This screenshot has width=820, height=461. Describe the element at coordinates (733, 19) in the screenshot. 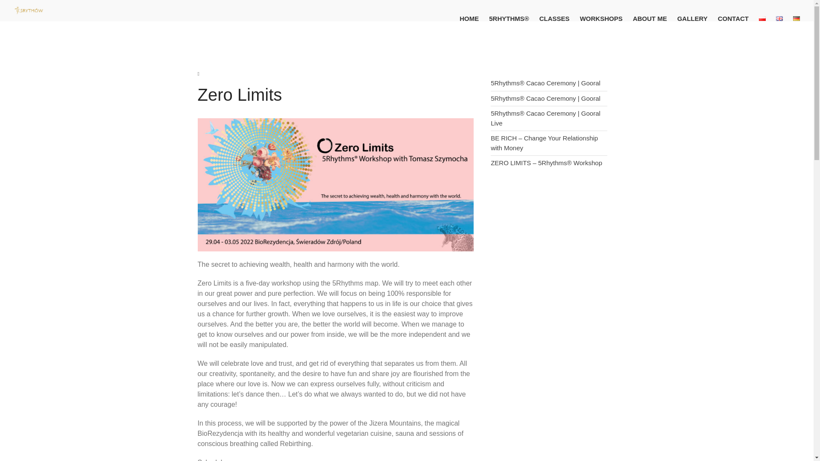

I see `CONTACT` at that location.